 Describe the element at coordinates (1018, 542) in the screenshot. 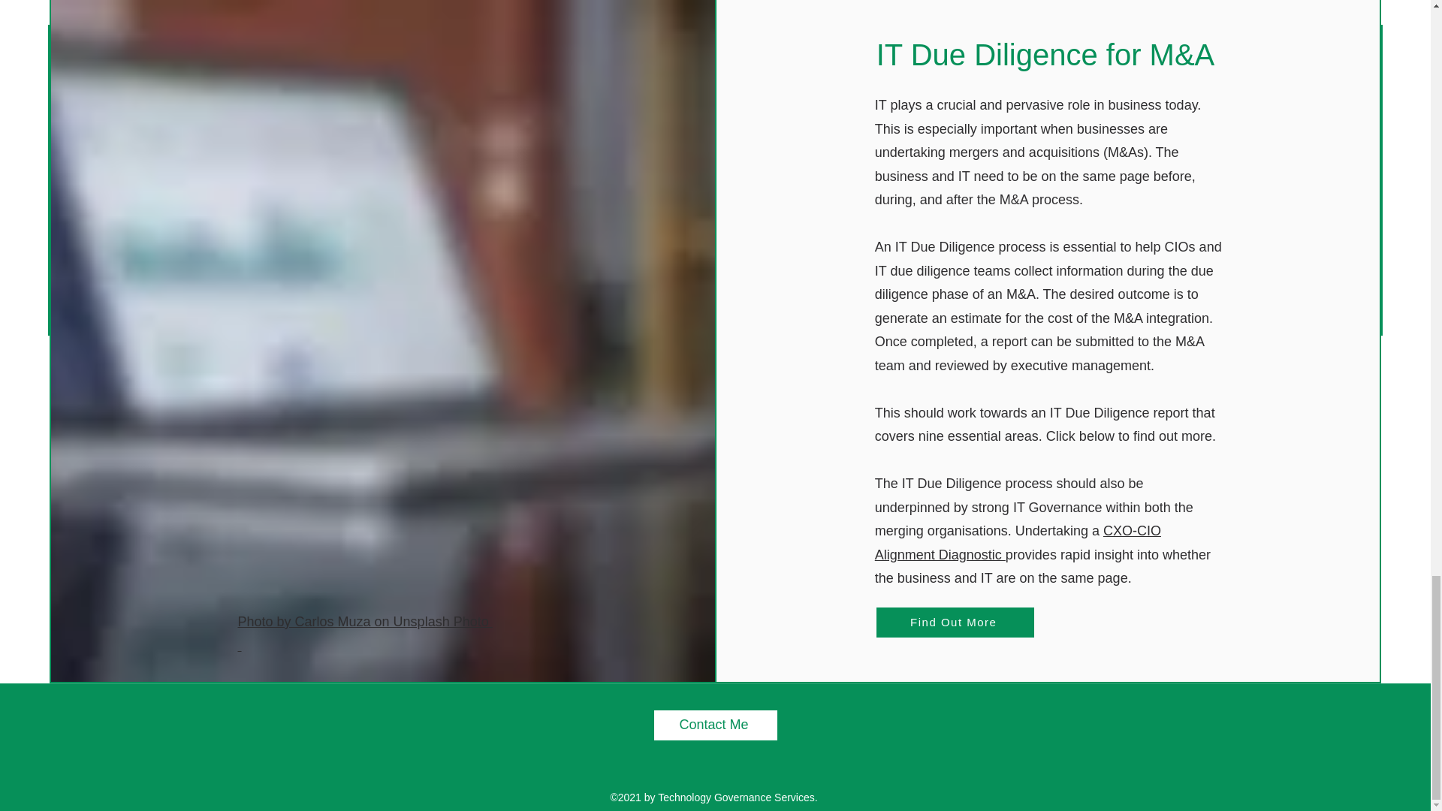

I see `CXO-CIO Alignment Diagnostic ` at that location.